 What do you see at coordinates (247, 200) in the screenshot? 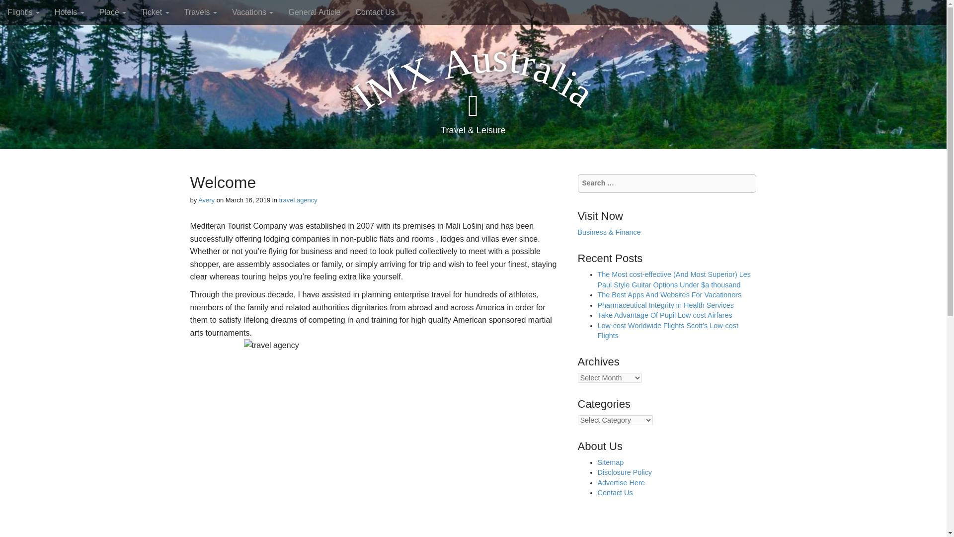
I see `March 16, 2019` at bounding box center [247, 200].